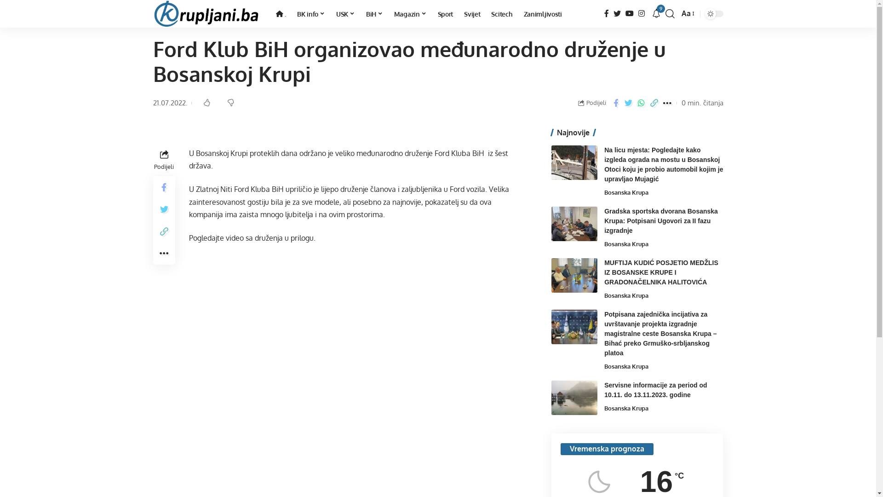  Describe the element at coordinates (410, 14) in the screenshot. I see `Magazin` at that location.